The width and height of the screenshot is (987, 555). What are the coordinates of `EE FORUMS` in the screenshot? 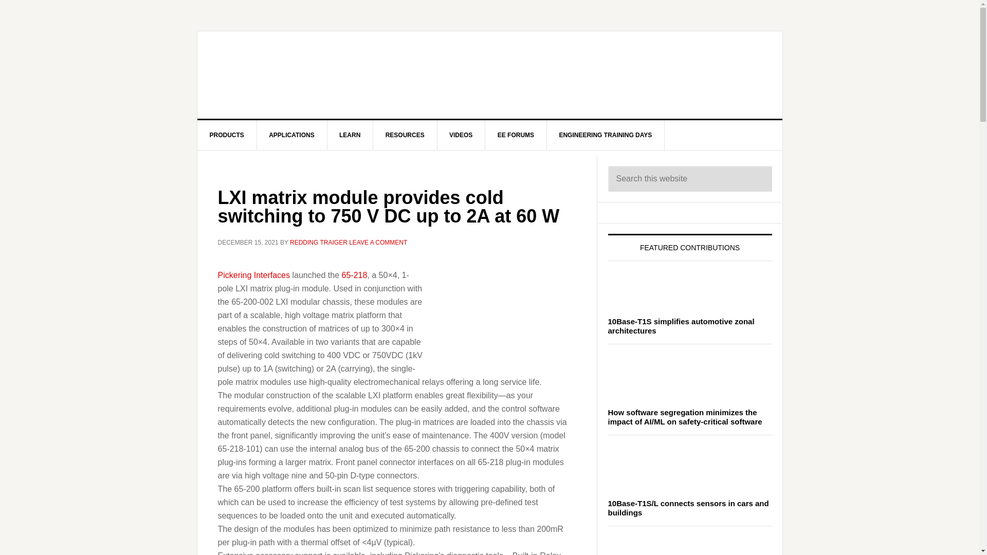 It's located at (516, 135).